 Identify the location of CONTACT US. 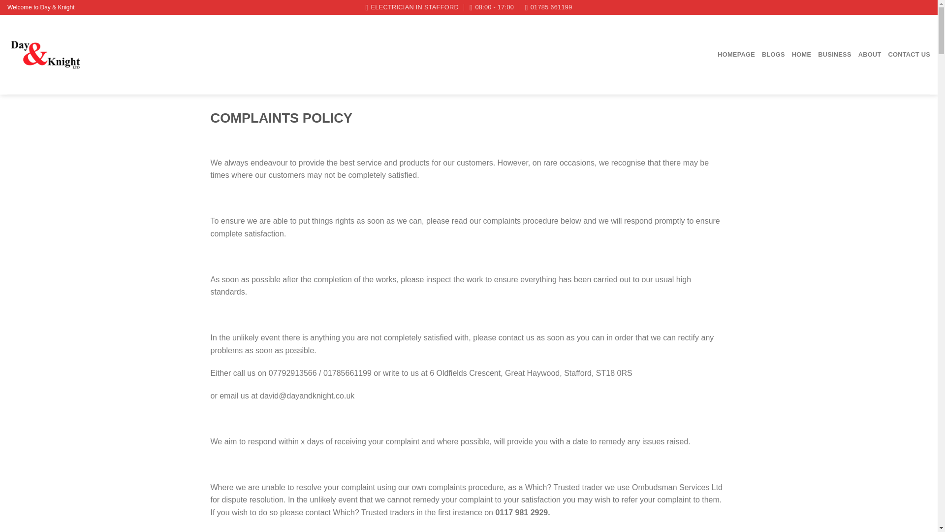
(909, 54).